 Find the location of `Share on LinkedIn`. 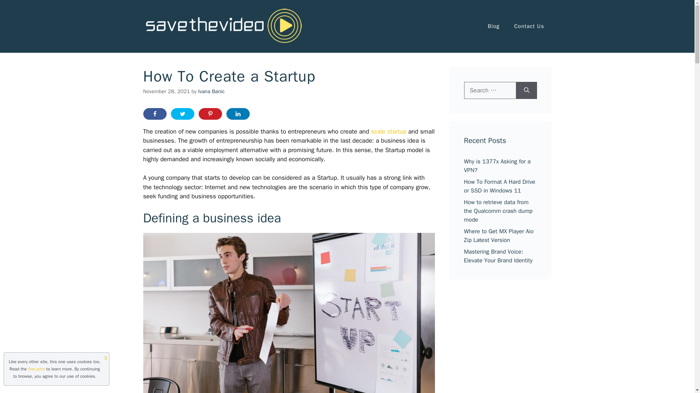

Share on LinkedIn is located at coordinates (238, 114).